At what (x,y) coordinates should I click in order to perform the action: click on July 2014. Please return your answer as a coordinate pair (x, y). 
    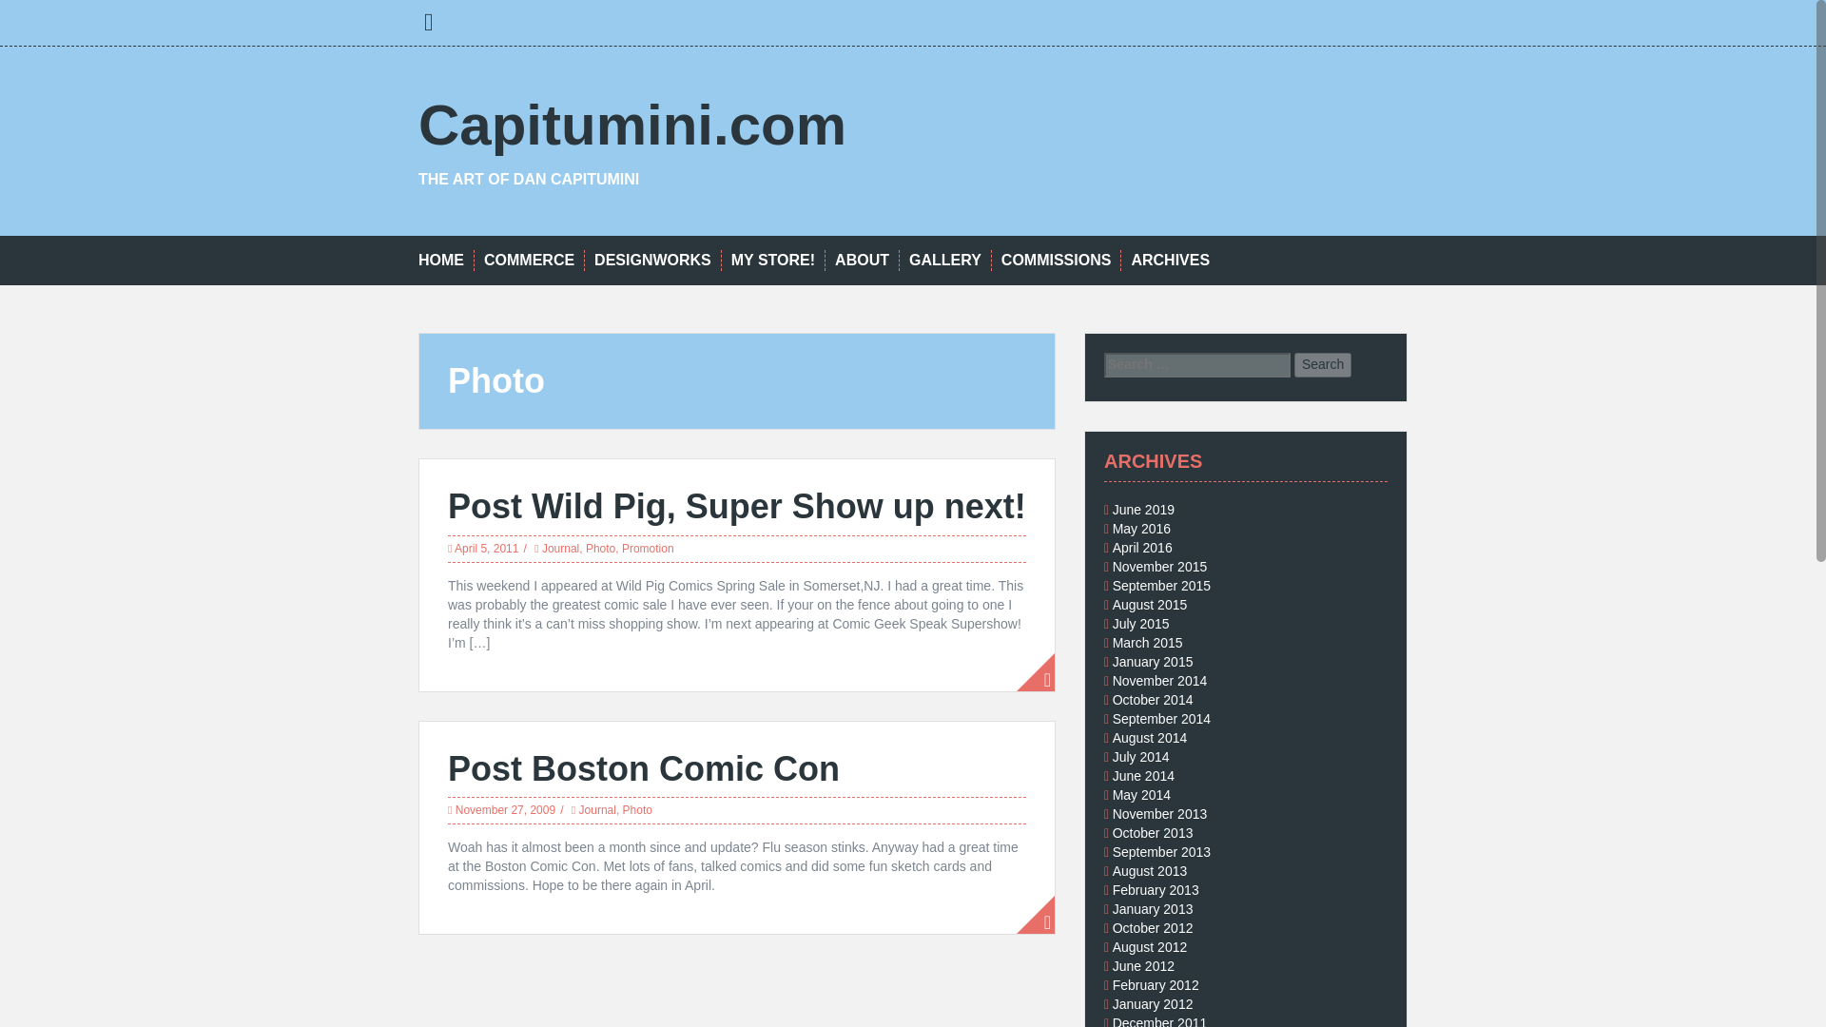
    Looking at the image, I should click on (1141, 757).